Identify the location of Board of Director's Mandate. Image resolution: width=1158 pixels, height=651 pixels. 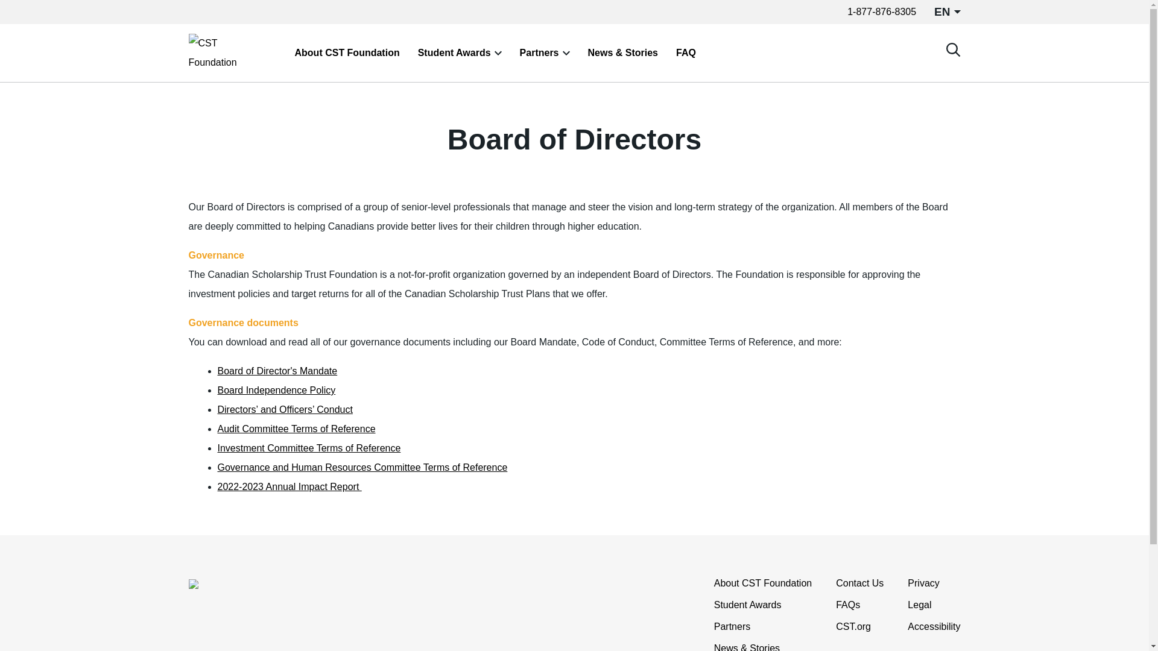
(277, 371).